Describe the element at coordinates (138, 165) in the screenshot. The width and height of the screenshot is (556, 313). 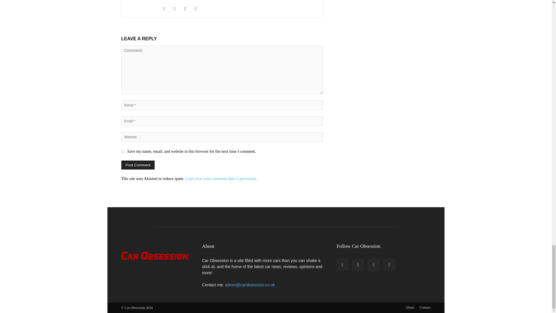
I see `Post Comment` at that location.